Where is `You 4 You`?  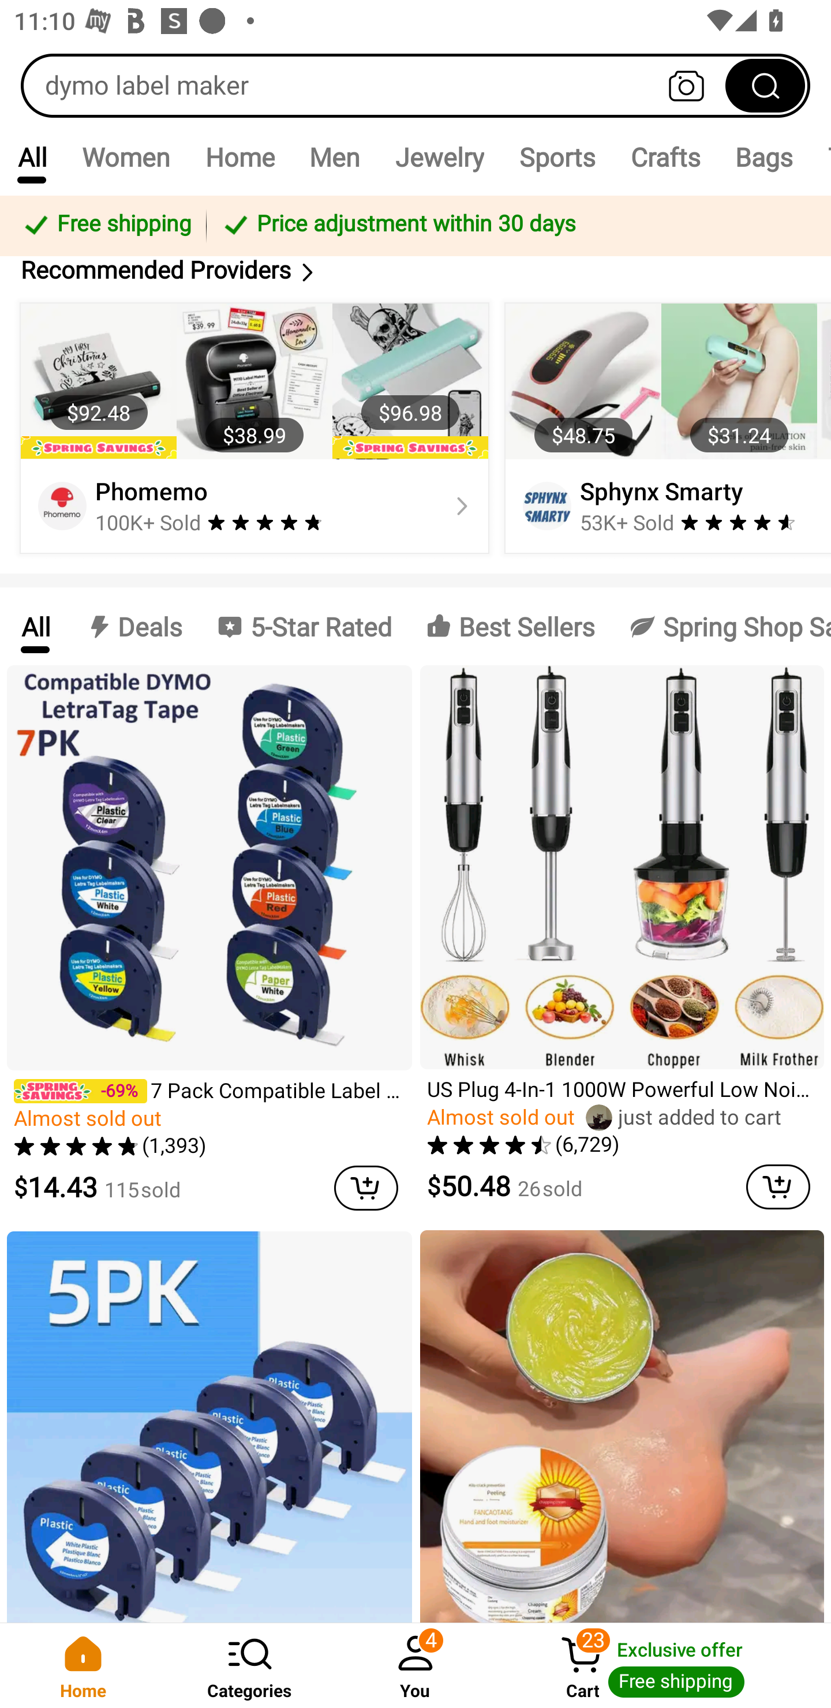
You 4 You is located at coordinates (415, 1665).